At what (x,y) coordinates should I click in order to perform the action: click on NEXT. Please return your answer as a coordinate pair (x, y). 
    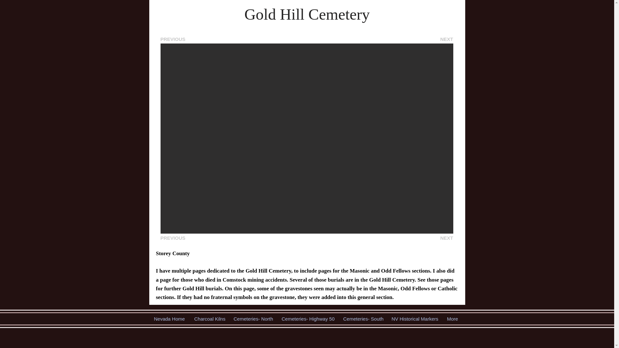
    Looking at the image, I should click on (446, 39).